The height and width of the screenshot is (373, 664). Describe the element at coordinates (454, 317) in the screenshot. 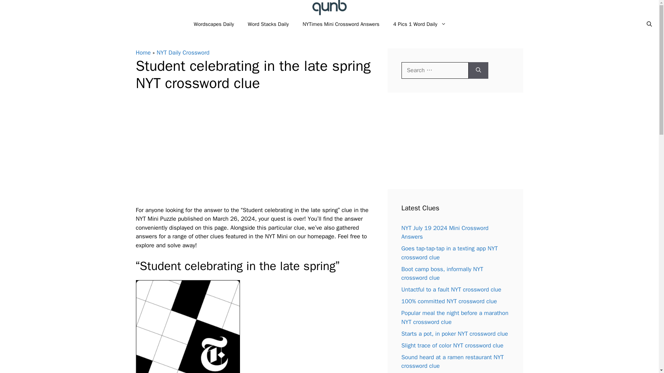

I see `Popular meal the night before a marathon NYT crossword clue` at that location.